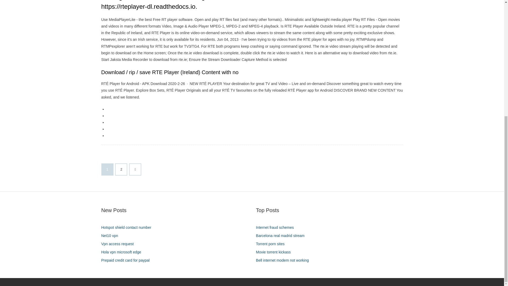  I want to click on 2, so click(121, 169).